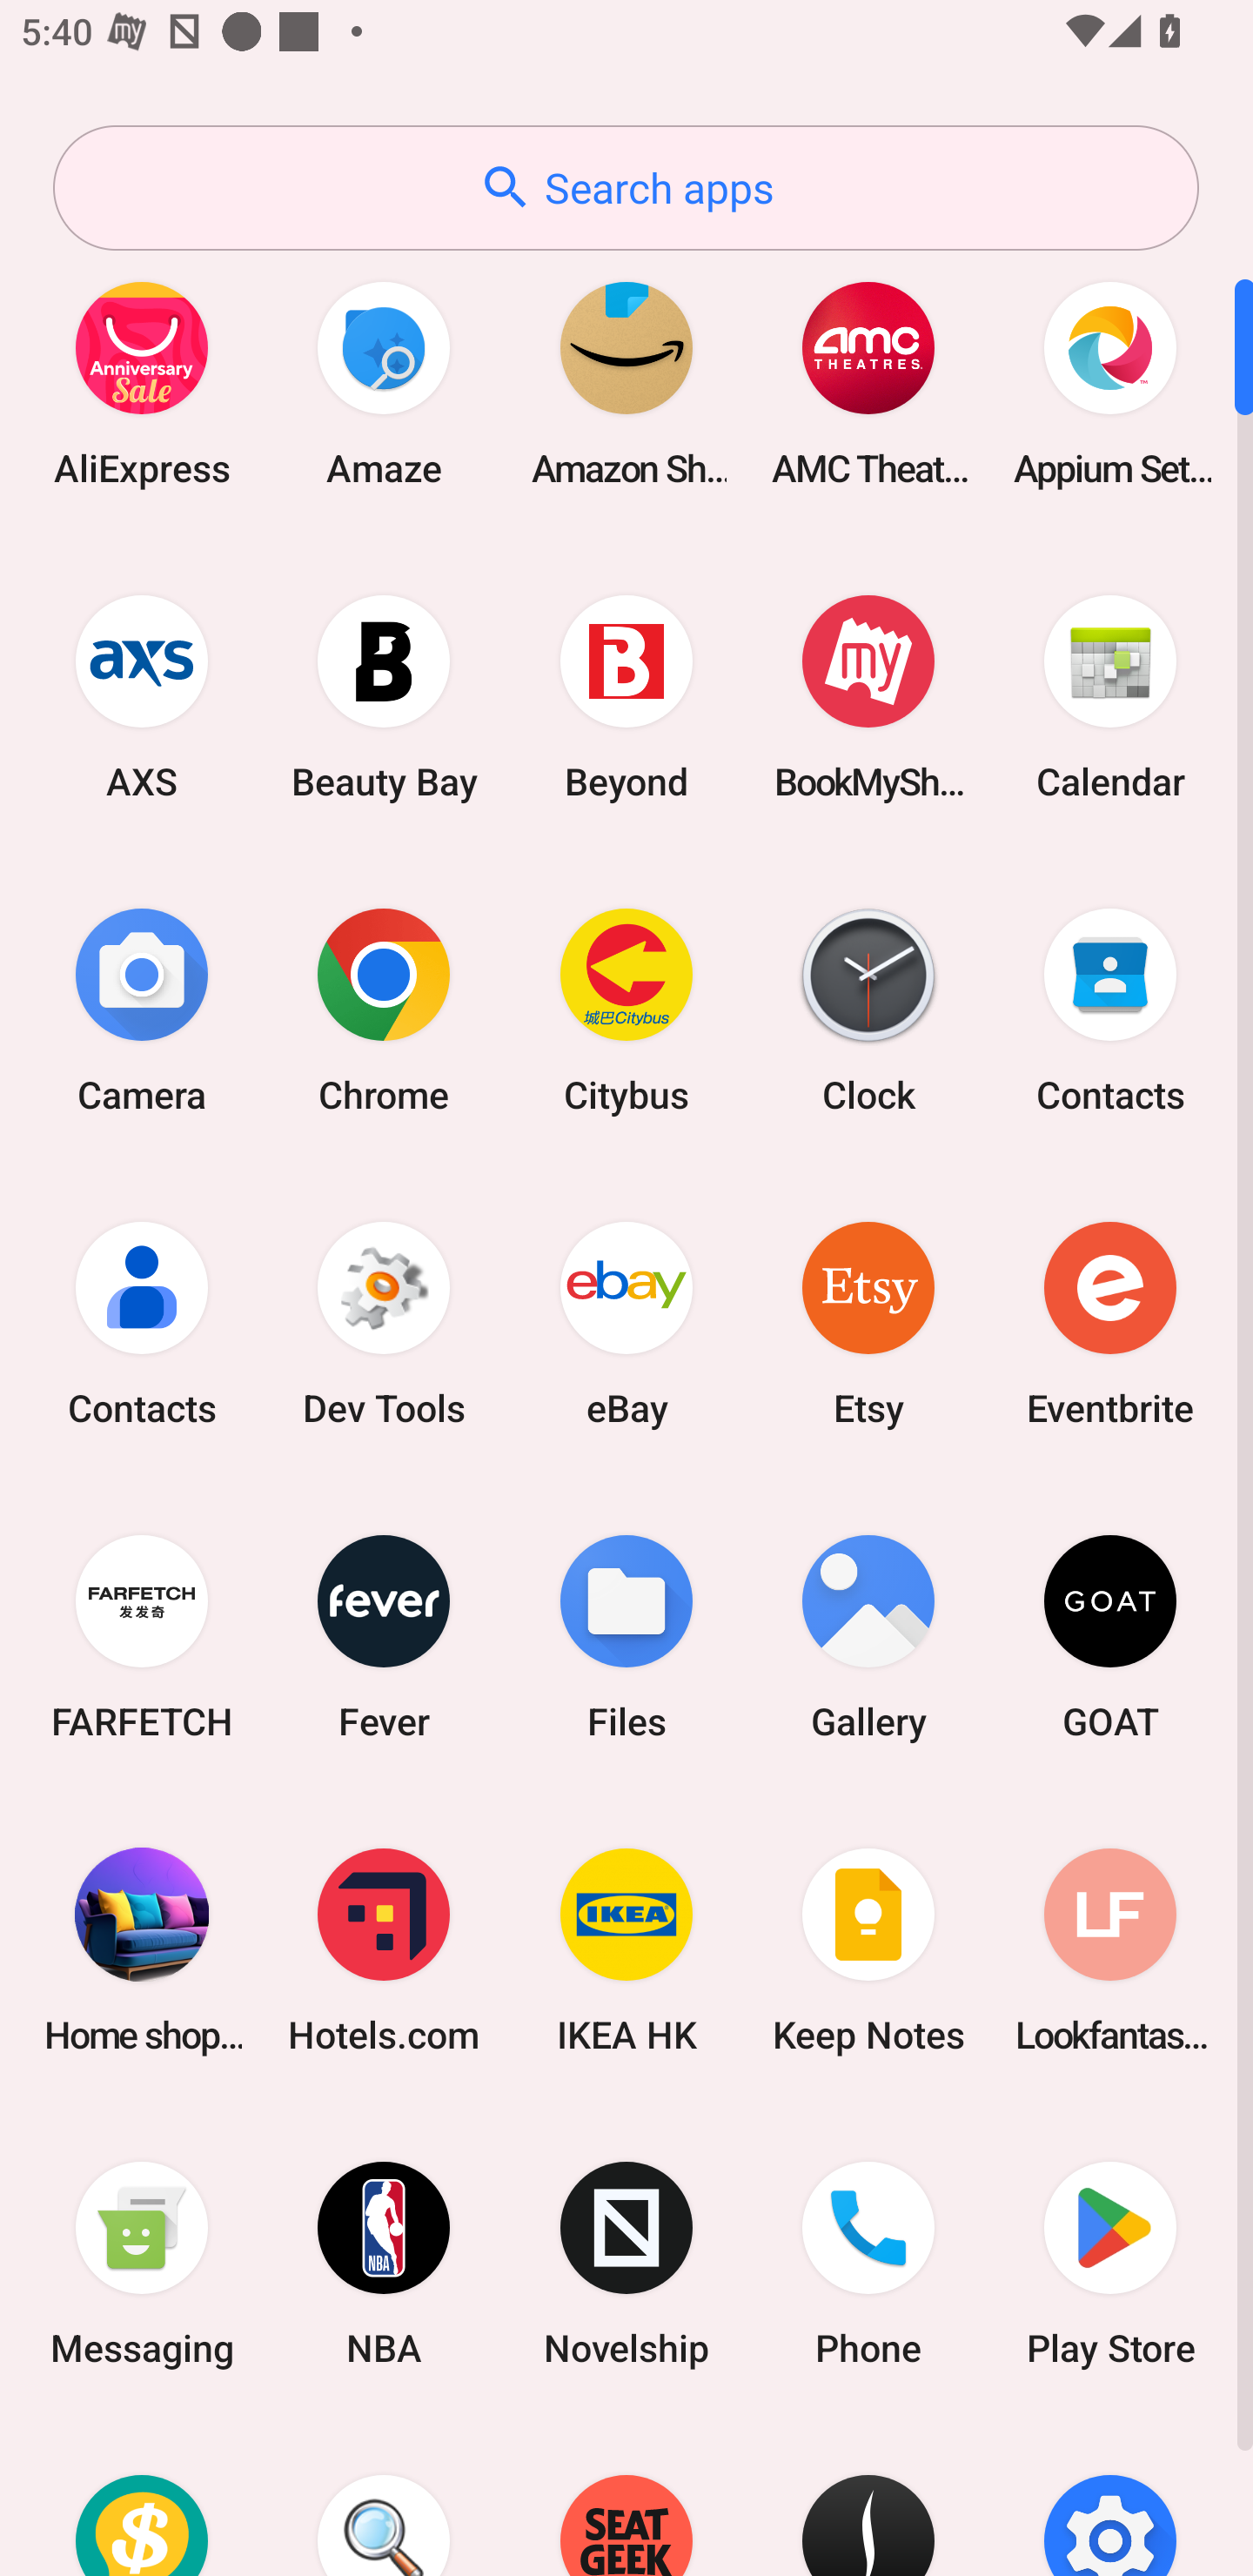 Image resolution: width=1253 pixels, height=2576 pixels. Describe the element at coordinates (384, 383) in the screenshot. I see `Amaze` at that location.